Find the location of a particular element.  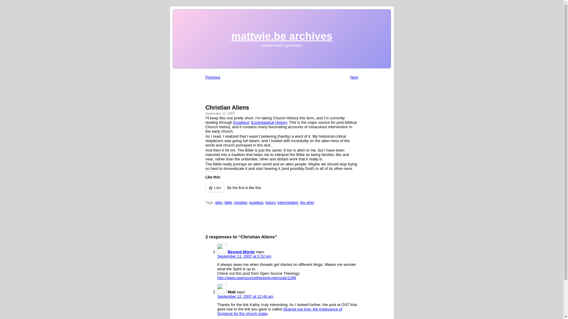

interpretation is located at coordinates (288, 203).